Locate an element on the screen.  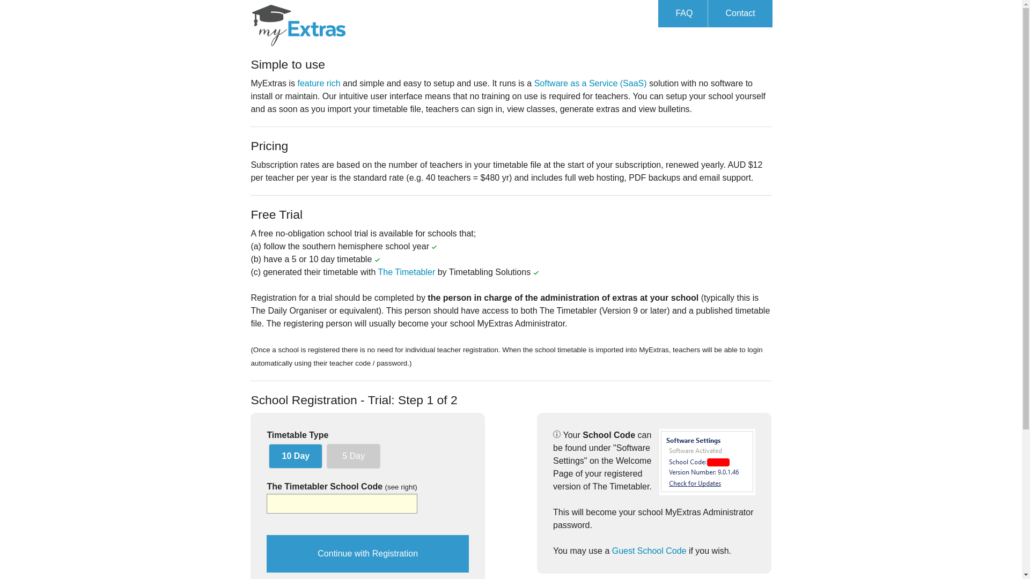
Info is located at coordinates (557, 434).